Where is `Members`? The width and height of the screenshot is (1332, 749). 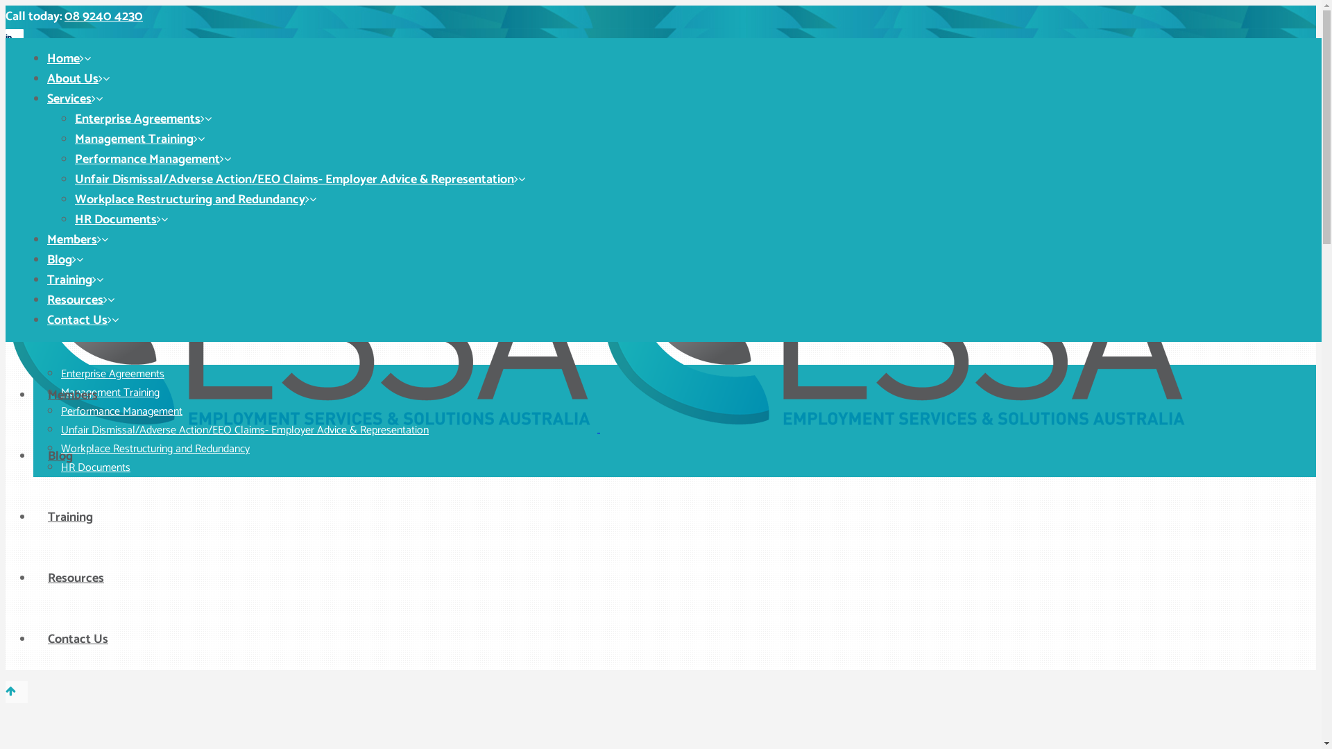 Members is located at coordinates (72, 240).